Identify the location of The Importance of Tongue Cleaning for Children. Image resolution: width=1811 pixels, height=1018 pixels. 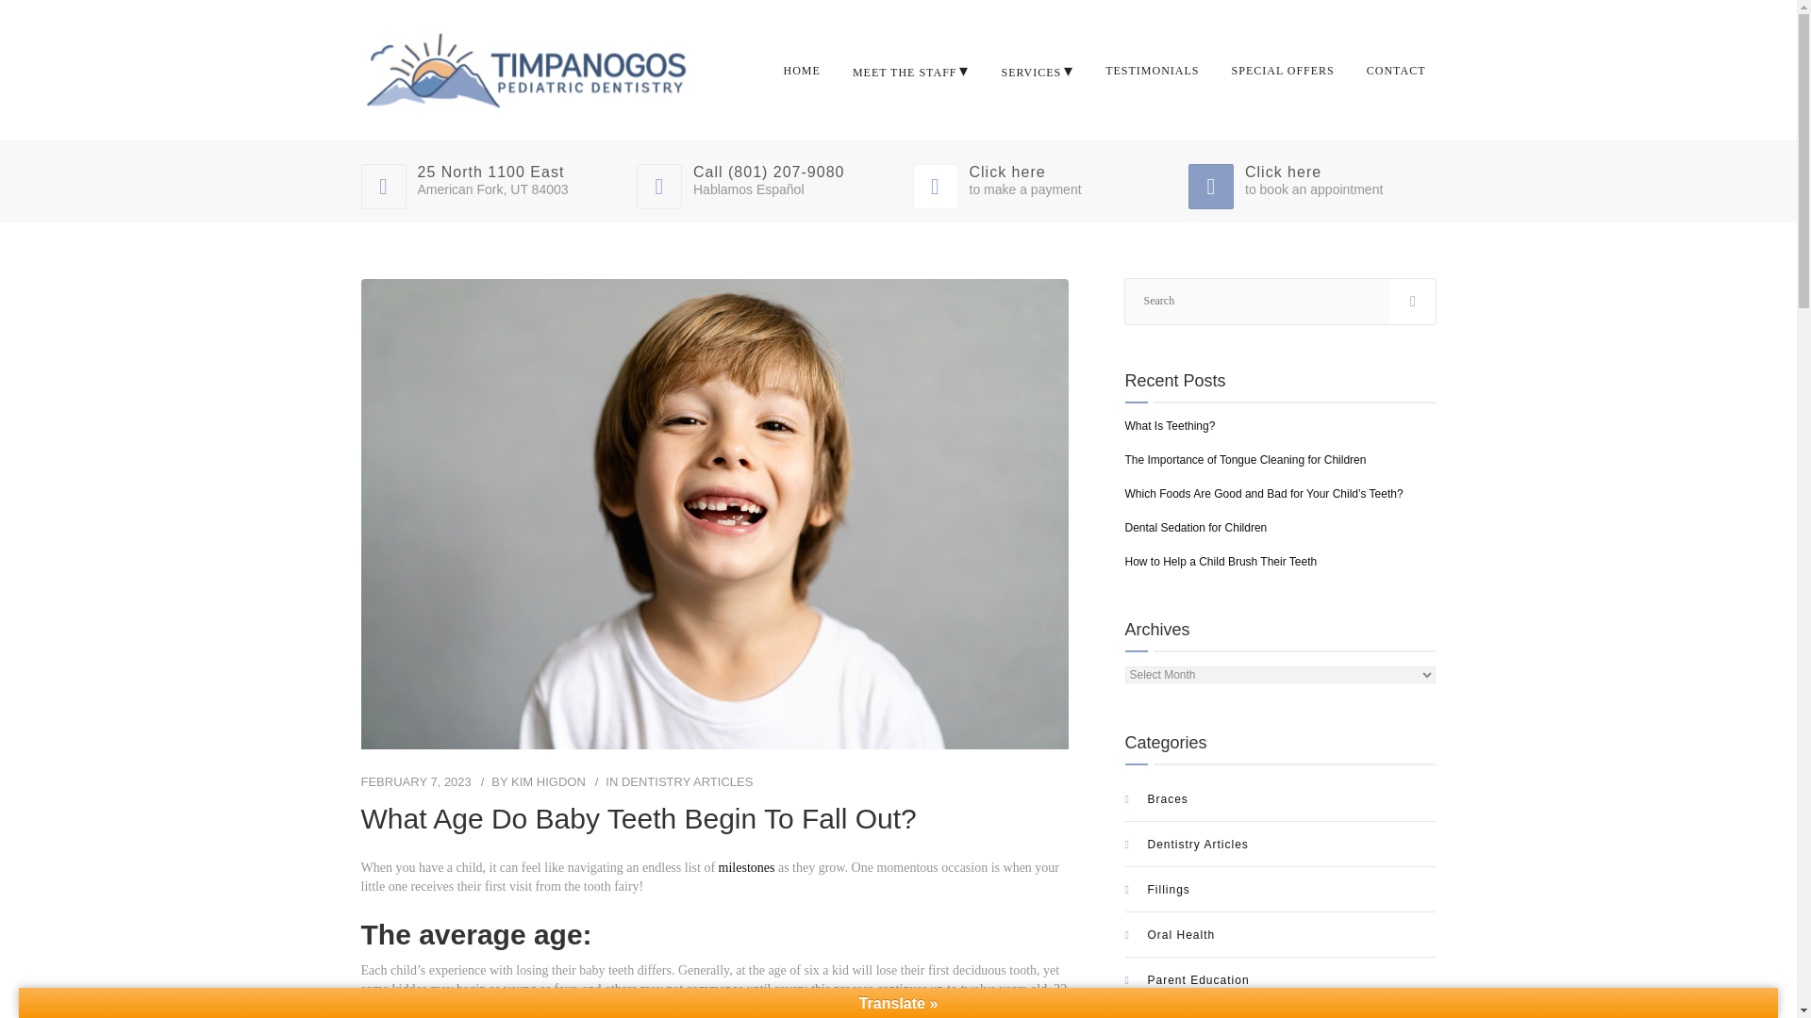
(1245, 459).